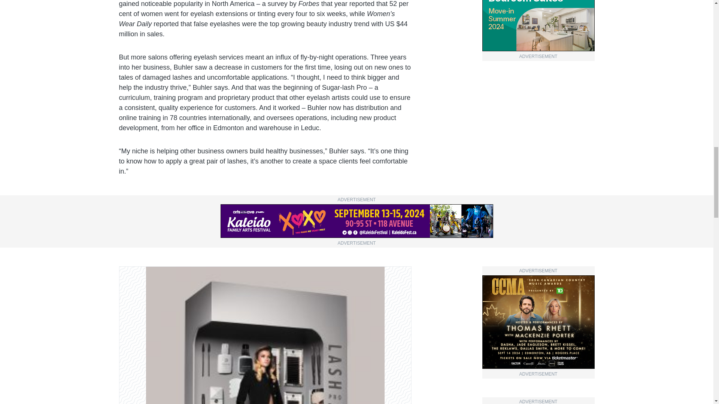  Describe the element at coordinates (356, 221) in the screenshot. I see `Arts on the Ave Edmonton Society LB.September2024` at that location.